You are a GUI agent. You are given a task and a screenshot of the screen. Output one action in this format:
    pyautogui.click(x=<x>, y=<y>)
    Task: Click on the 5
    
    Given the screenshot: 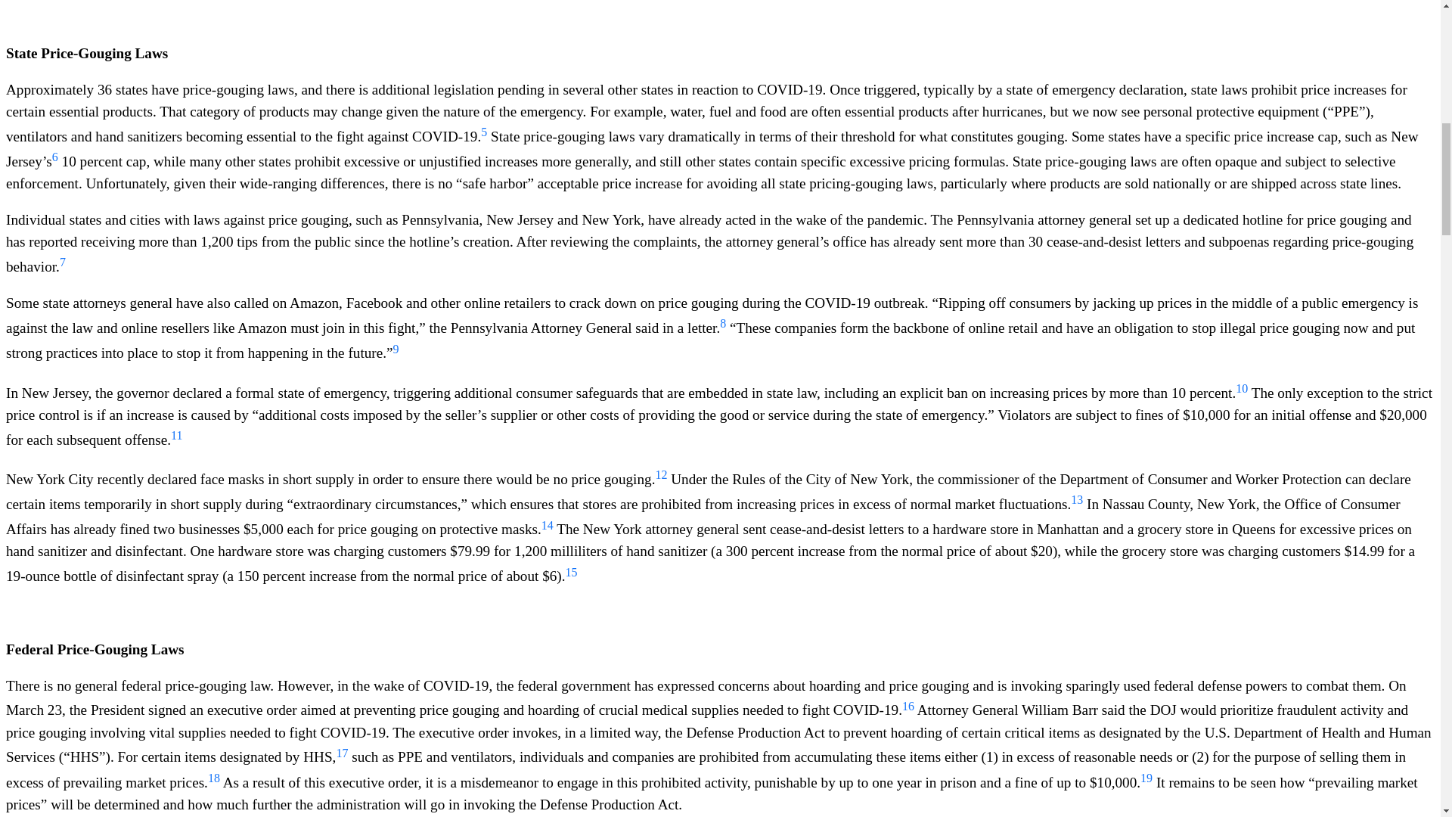 What is the action you would take?
    pyautogui.click(x=483, y=136)
    